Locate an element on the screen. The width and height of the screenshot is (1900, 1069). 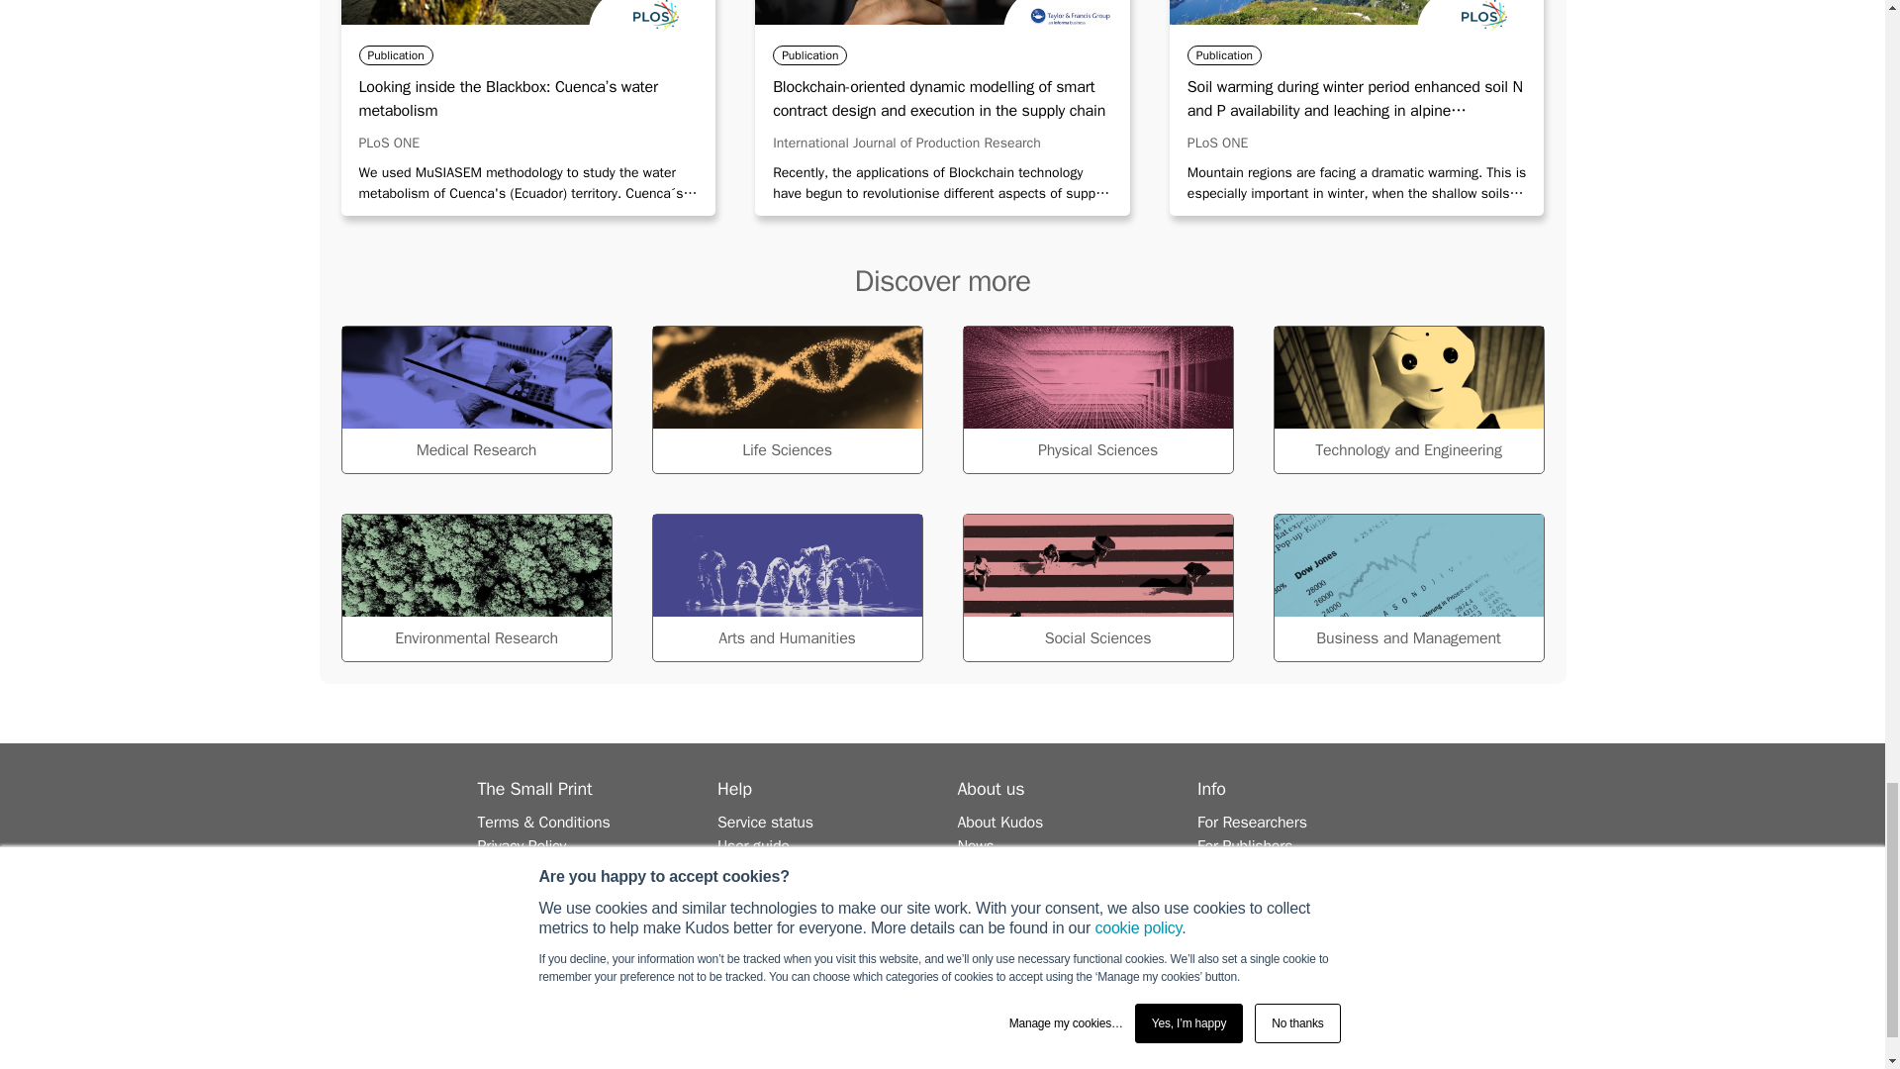
Environmental Research is located at coordinates (475, 588).